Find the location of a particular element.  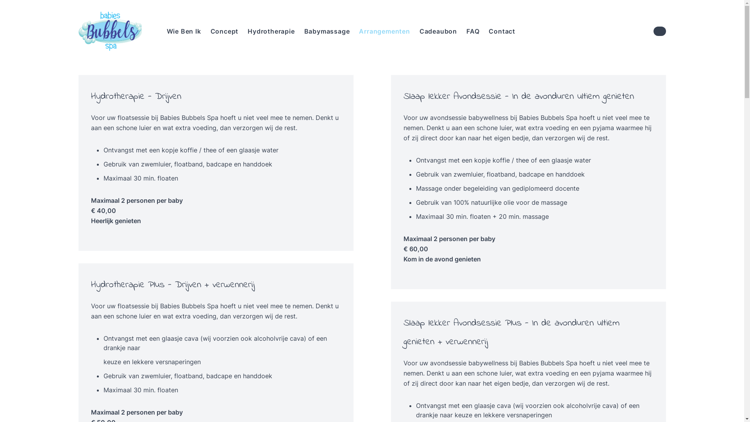

Babymassage is located at coordinates (327, 31).